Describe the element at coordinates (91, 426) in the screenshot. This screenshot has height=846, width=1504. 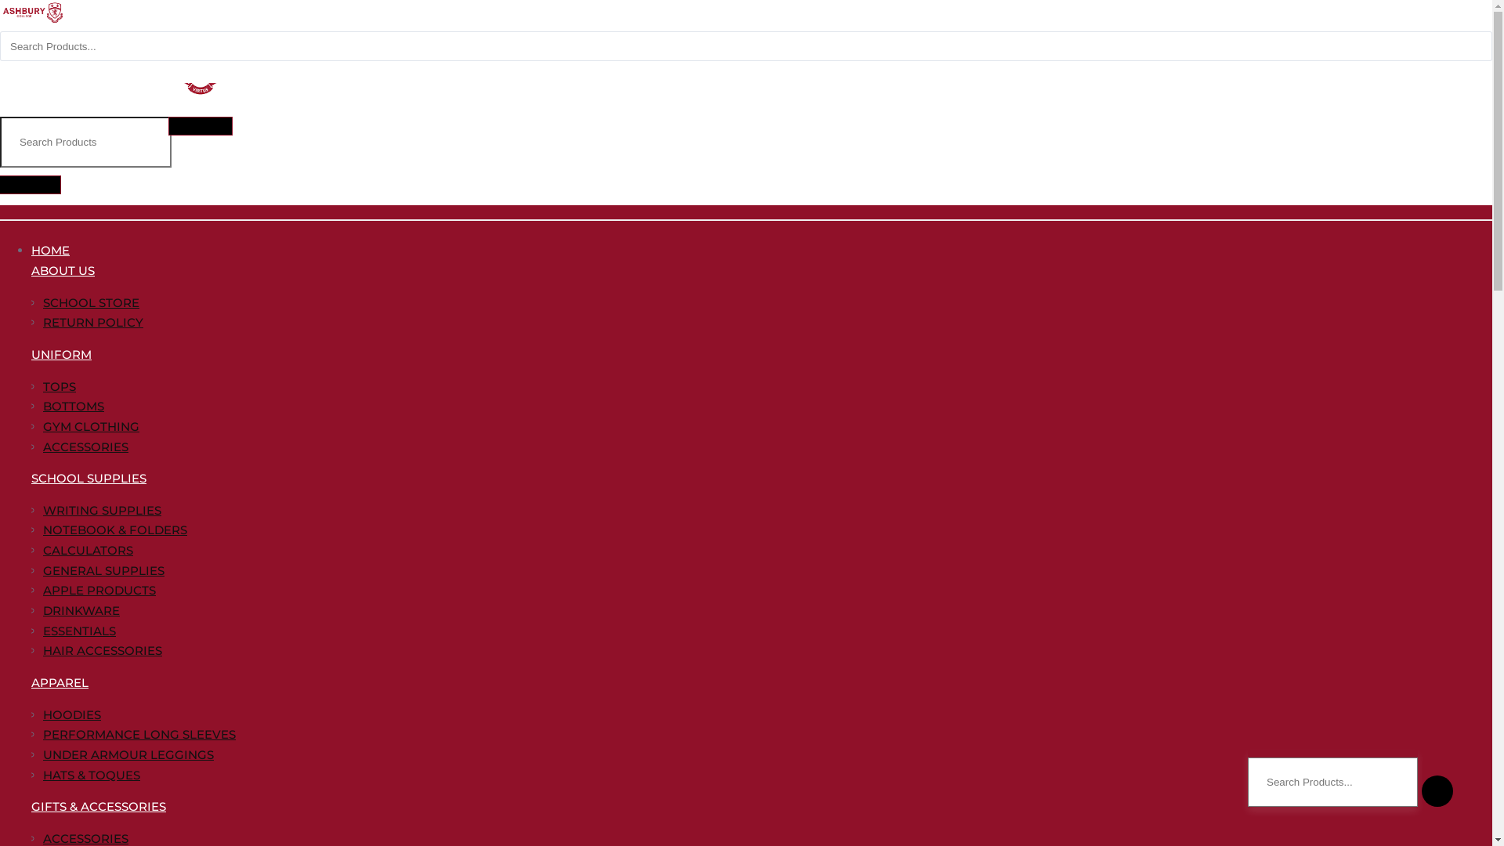
I see `GYM CLOTHING` at that location.